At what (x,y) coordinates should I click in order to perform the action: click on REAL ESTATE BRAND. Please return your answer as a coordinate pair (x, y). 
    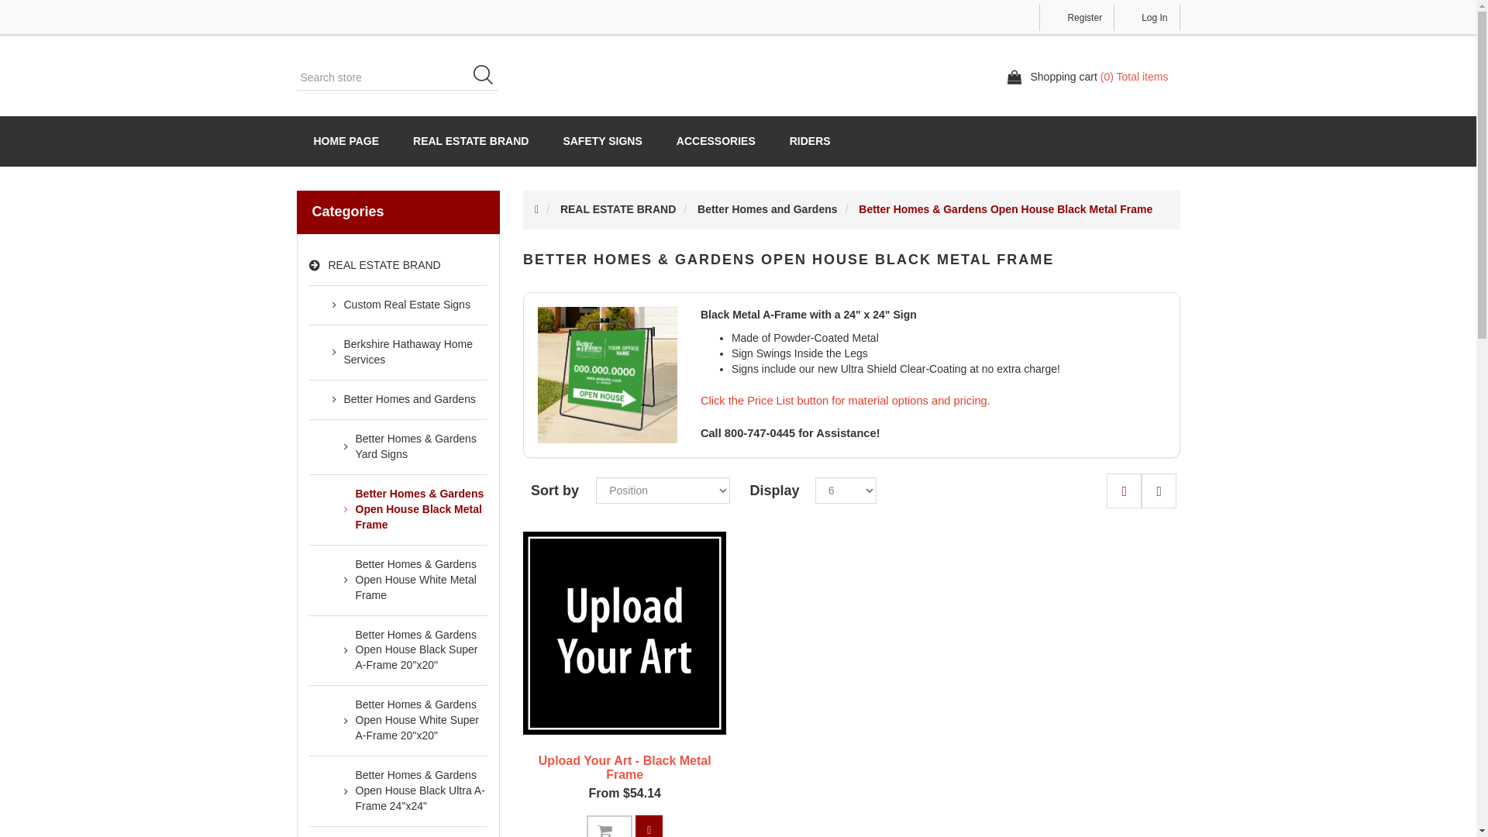
    Looking at the image, I should click on (470, 141).